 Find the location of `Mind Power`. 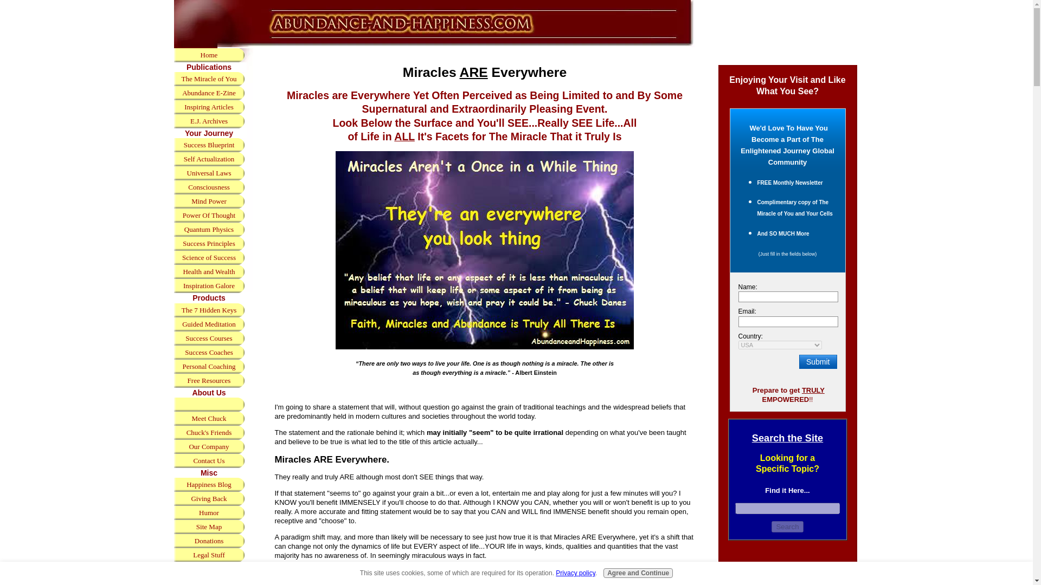

Mind Power is located at coordinates (208, 201).